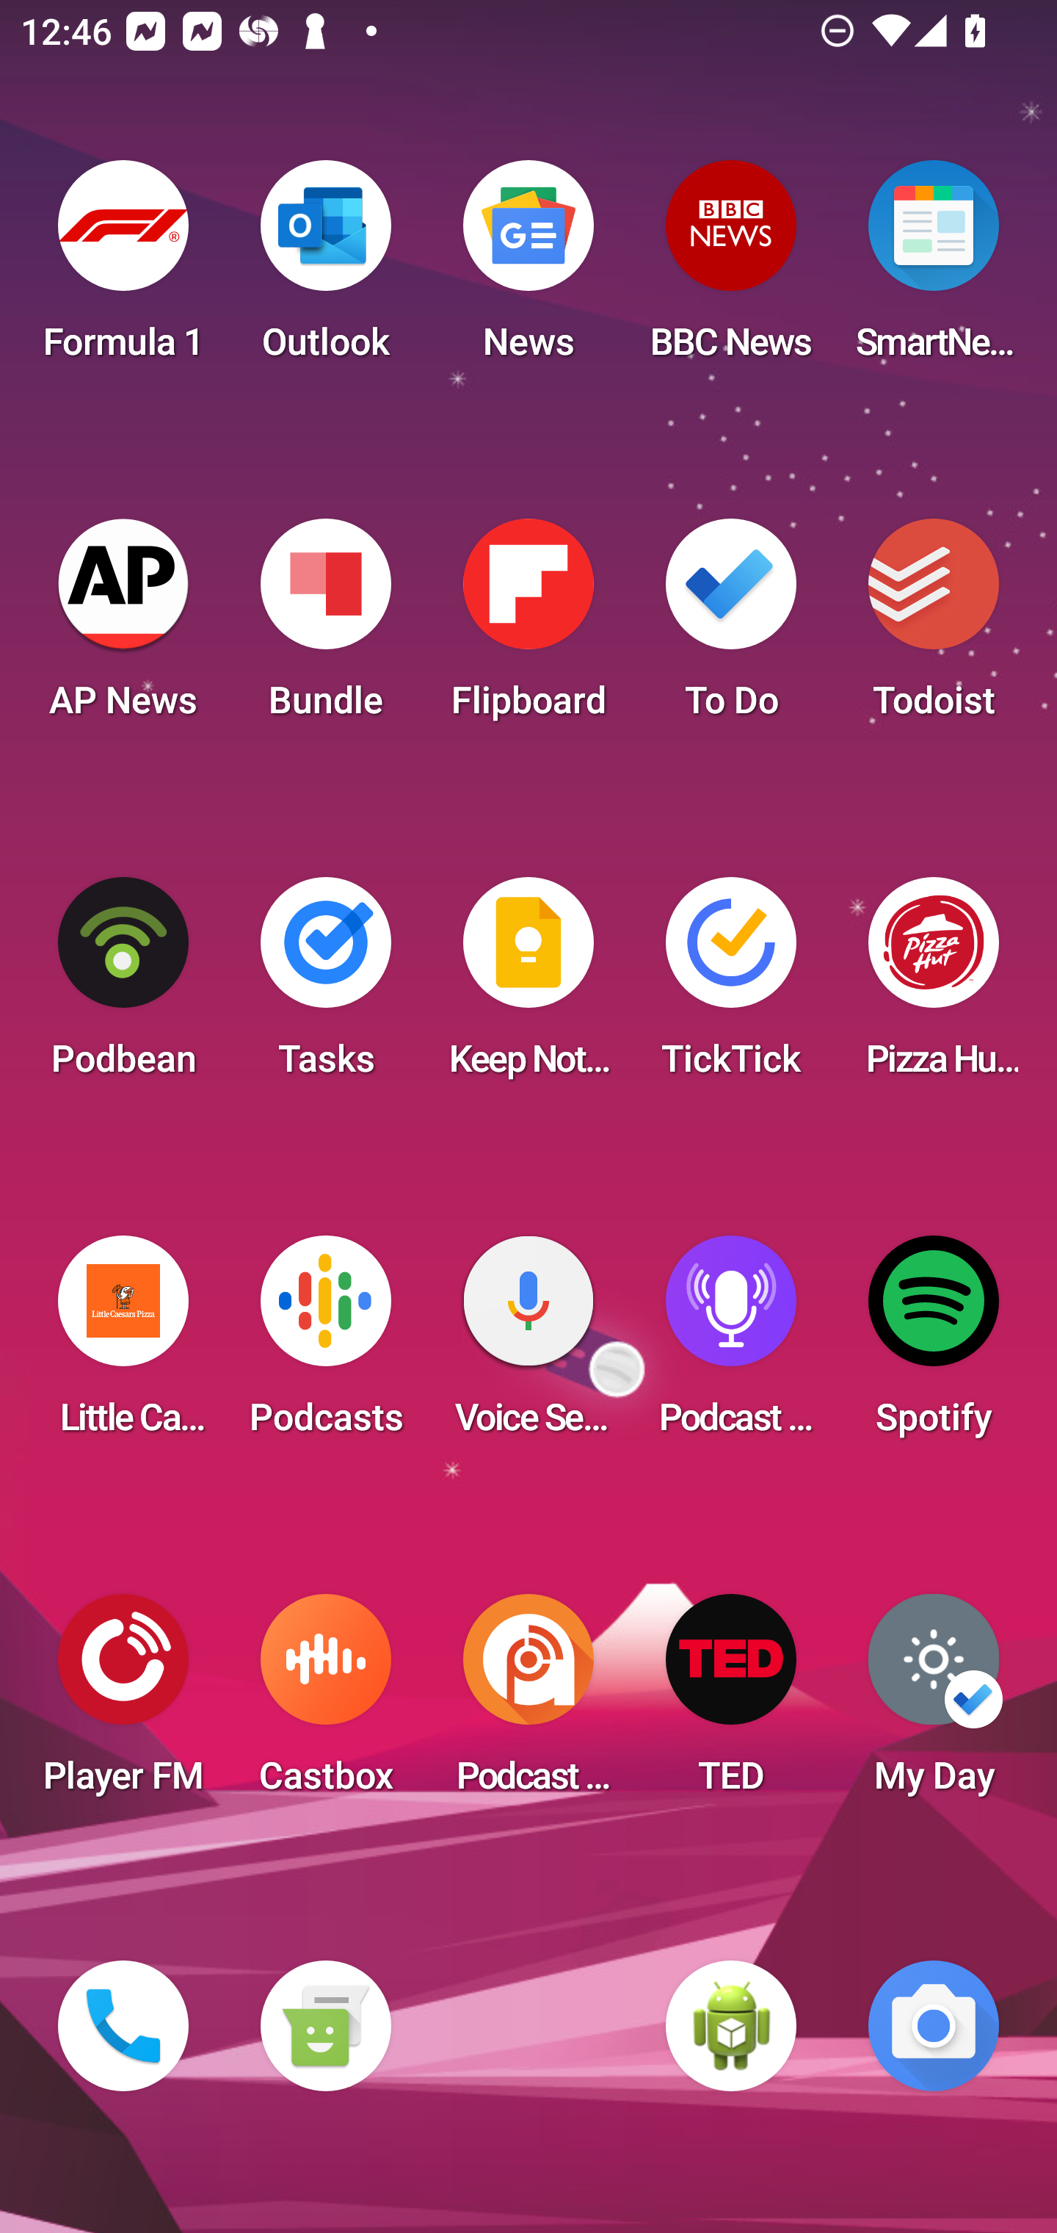 The image size is (1057, 2233). What do you see at coordinates (731, 627) in the screenshot?
I see `To Do` at bounding box center [731, 627].